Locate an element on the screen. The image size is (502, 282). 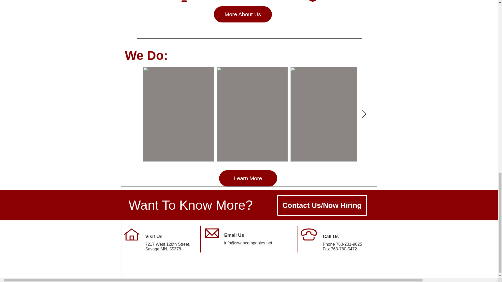
Savage MN, 55378 is located at coordinates (163, 249).